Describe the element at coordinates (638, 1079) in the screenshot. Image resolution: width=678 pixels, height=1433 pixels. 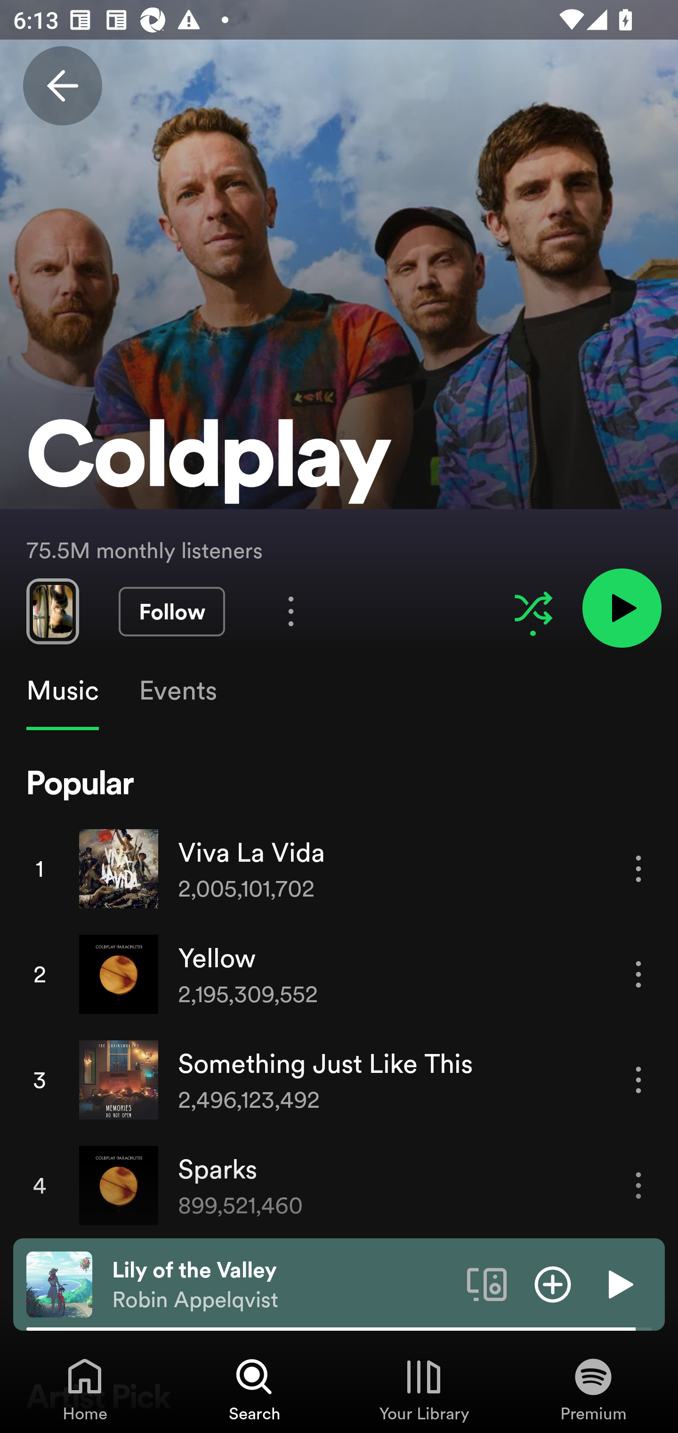
I see `More options for song Something Just Like This` at that location.